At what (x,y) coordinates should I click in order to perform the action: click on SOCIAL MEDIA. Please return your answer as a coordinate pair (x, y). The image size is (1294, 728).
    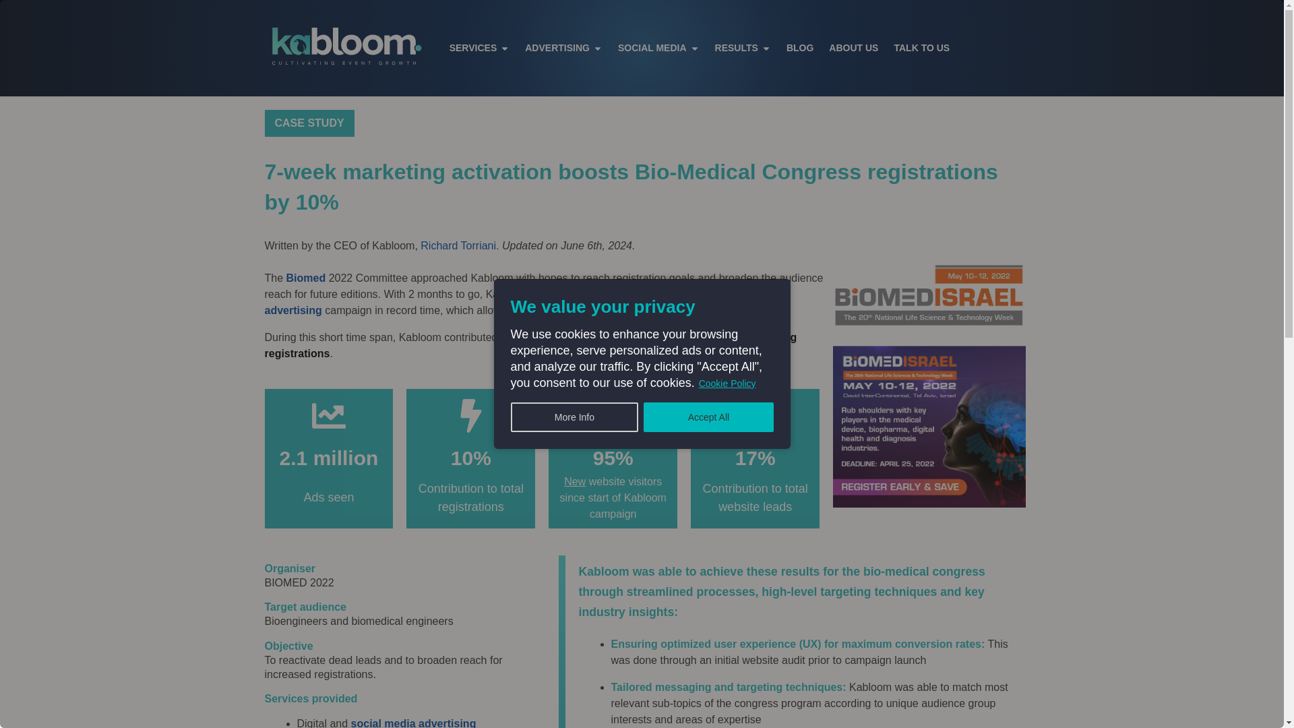
    Looking at the image, I should click on (652, 49).